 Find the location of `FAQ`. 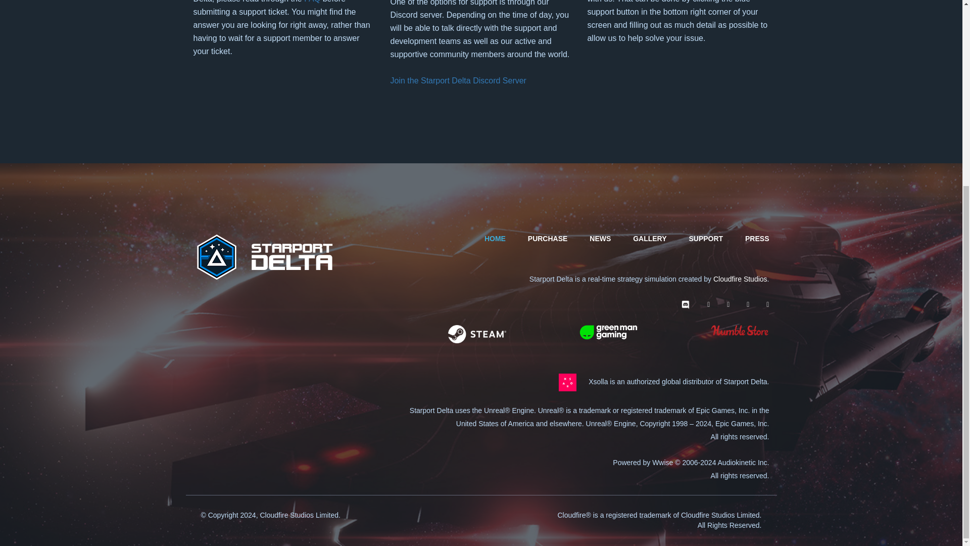

FAQ is located at coordinates (312, 2).